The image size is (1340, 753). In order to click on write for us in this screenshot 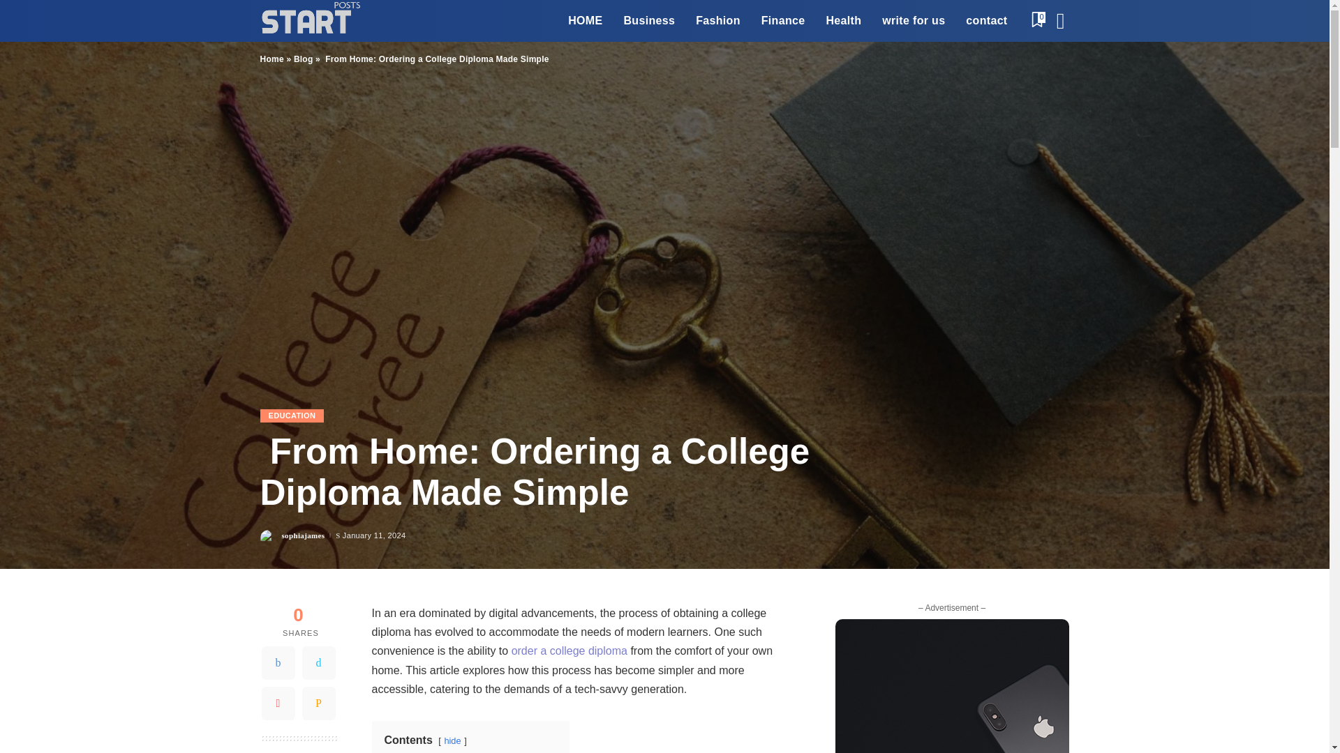, I will do `click(913, 21)`.